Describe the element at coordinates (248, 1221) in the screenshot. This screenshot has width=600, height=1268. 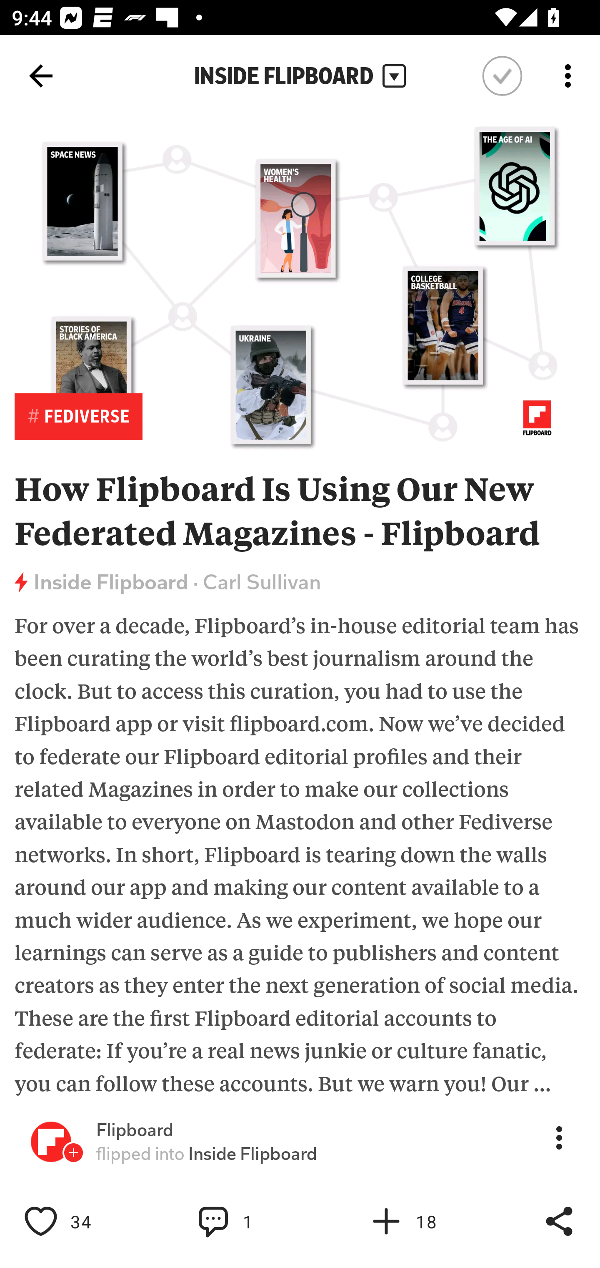
I see `Write a comment… 1` at that location.